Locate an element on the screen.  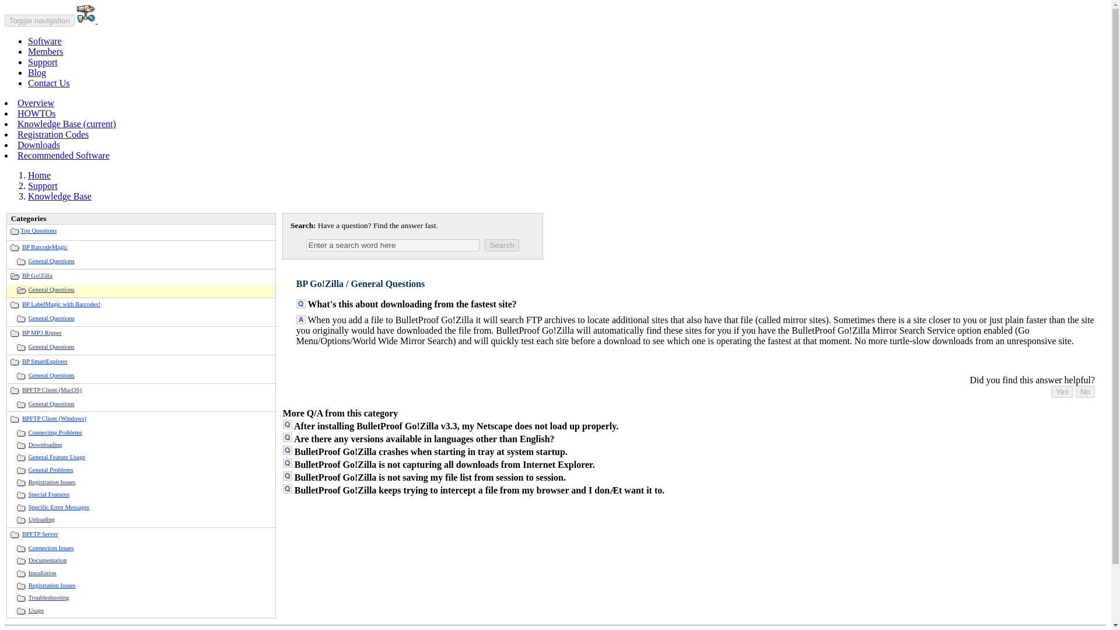
BP MP3 Ripper is located at coordinates (42, 332).